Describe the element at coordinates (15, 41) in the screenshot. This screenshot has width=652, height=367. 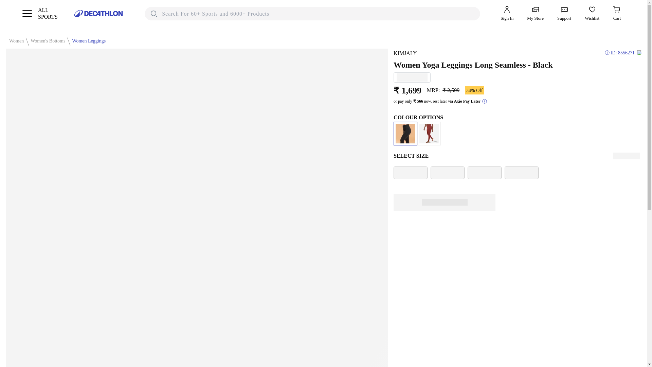
I see `Women` at that location.